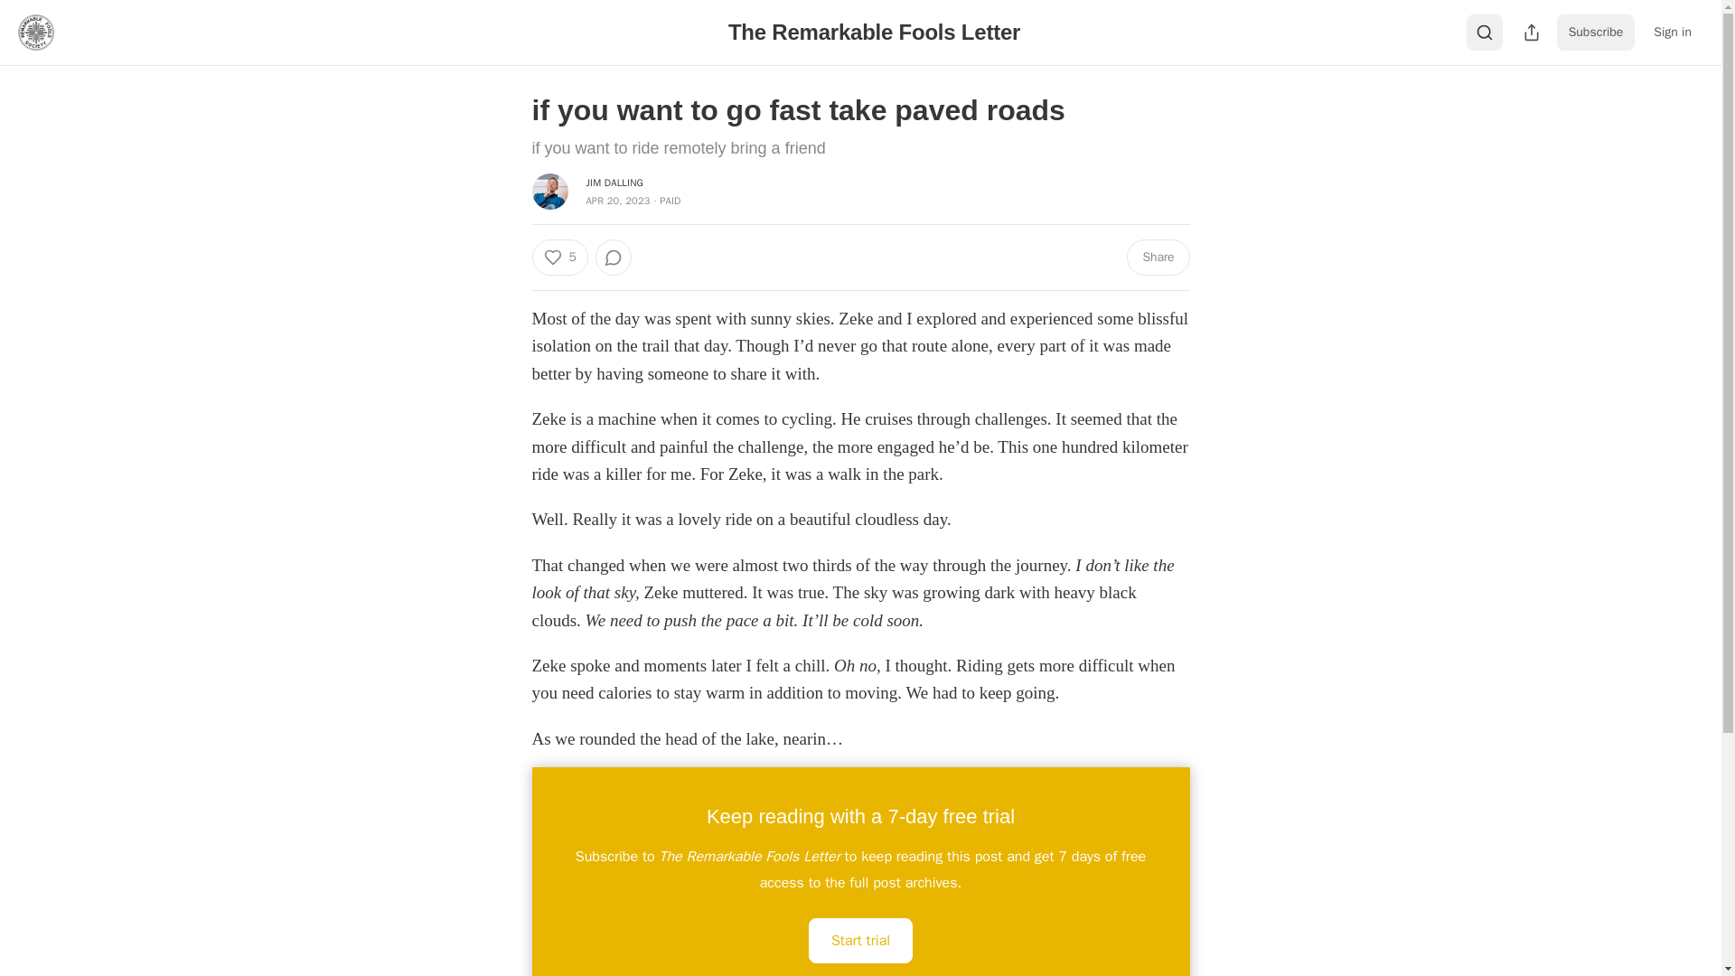  Describe the element at coordinates (1672, 33) in the screenshot. I see `Sign in` at that location.